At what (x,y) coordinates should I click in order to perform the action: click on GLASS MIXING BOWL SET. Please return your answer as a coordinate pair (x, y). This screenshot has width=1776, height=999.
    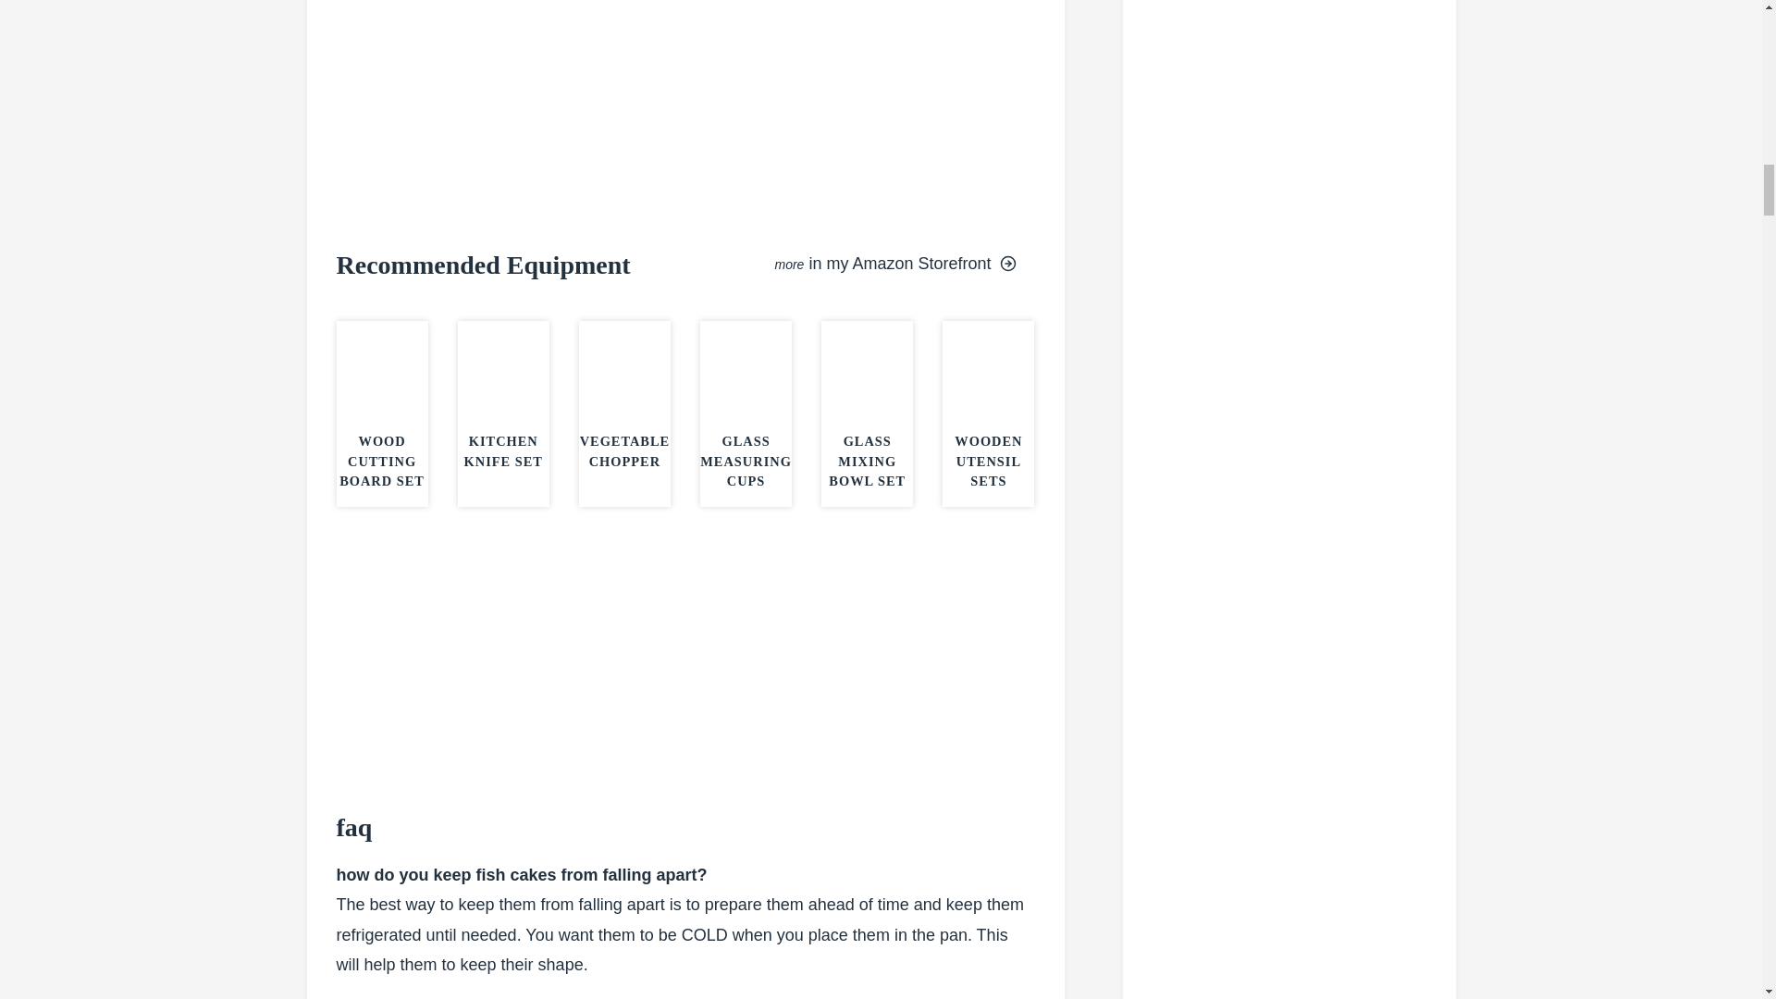
    Looking at the image, I should click on (868, 461).